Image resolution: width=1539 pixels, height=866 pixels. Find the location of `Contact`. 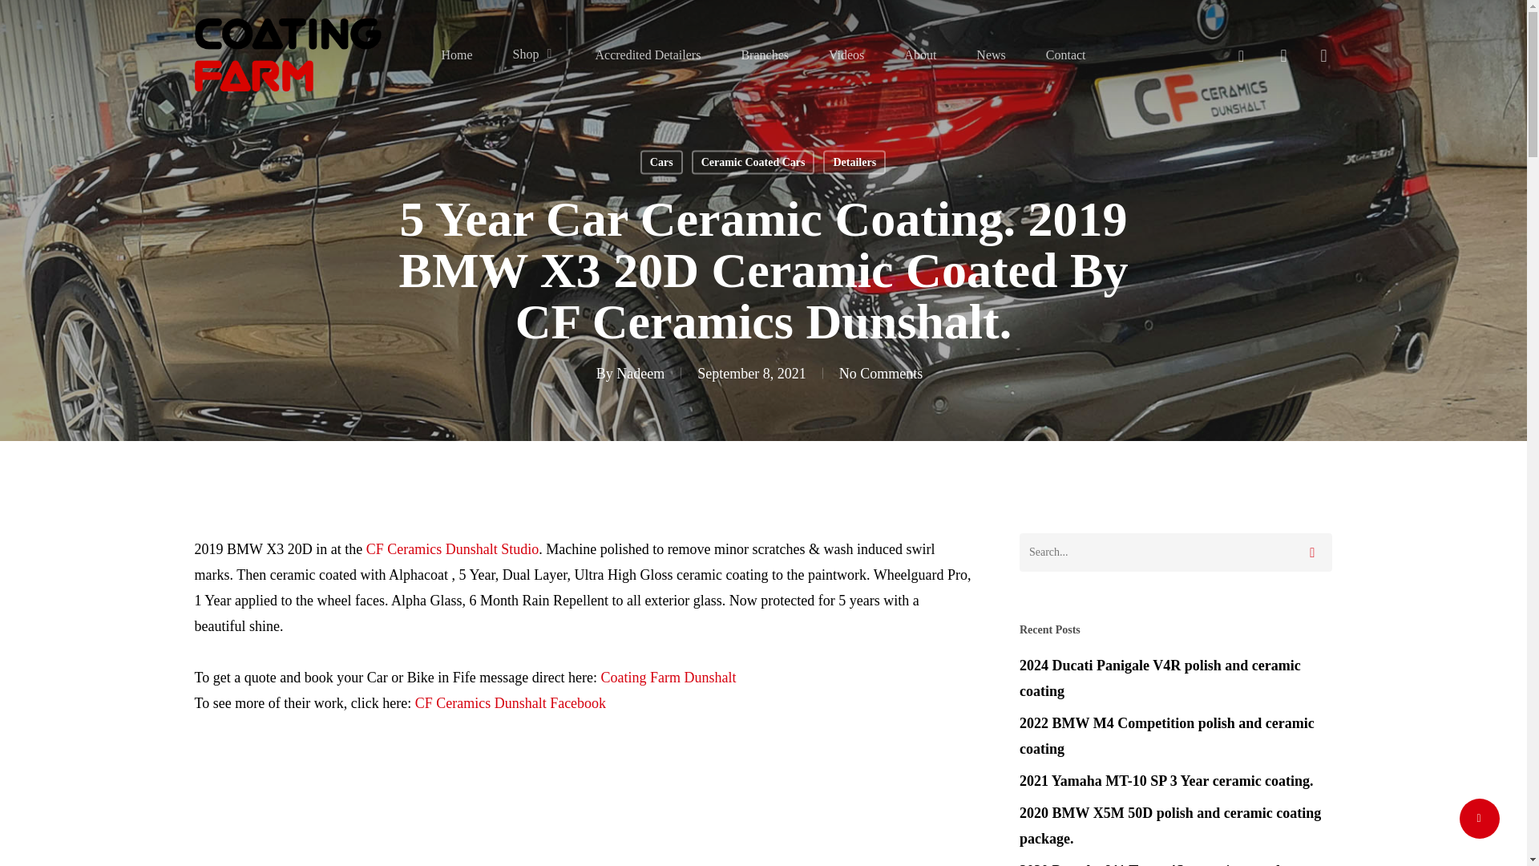

Contact is located at coordinates (1066, 55).